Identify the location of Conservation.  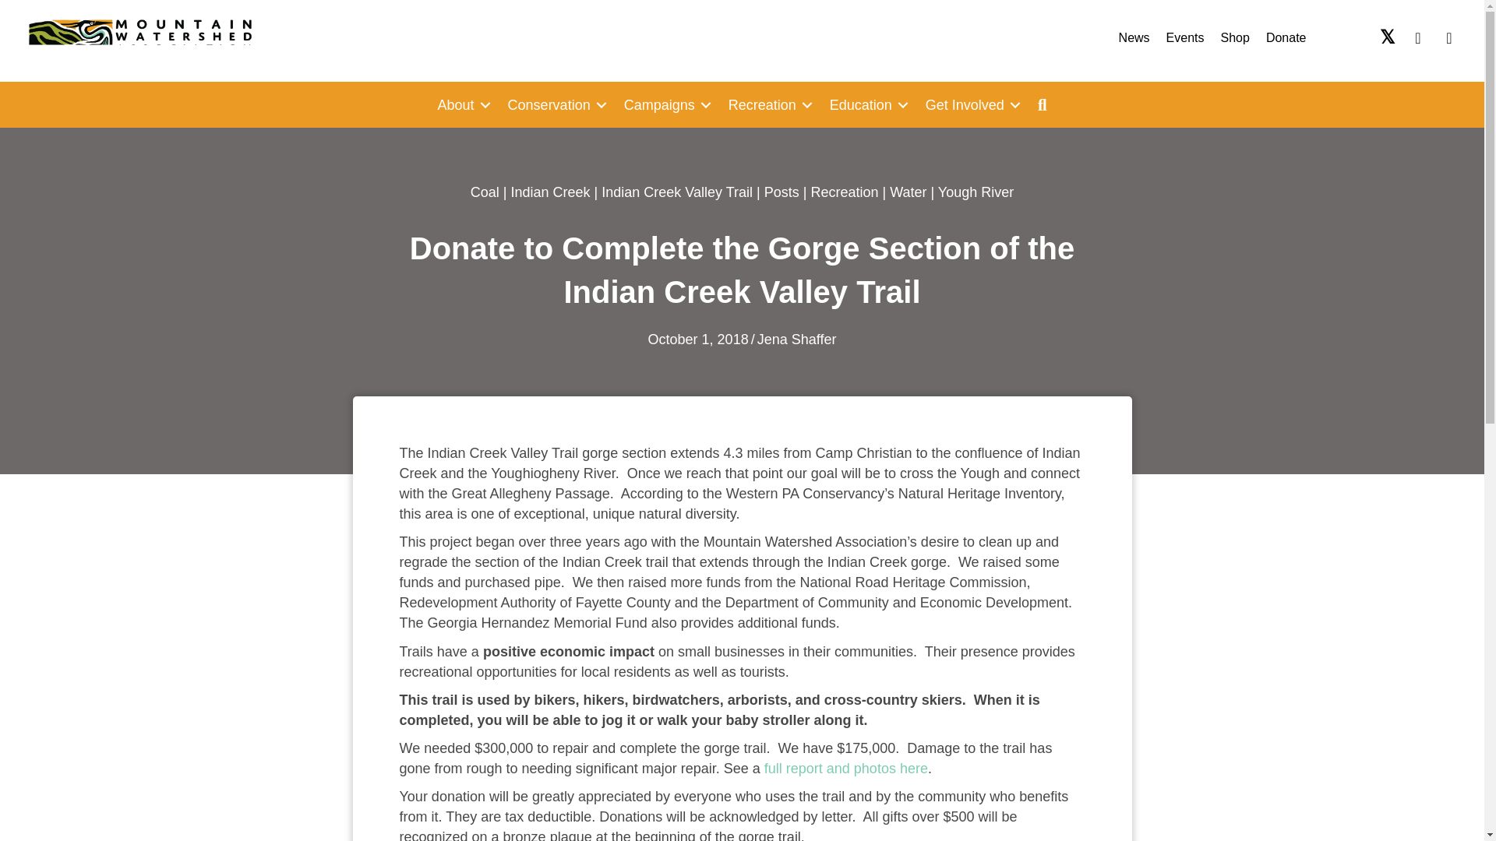
(554, 104).